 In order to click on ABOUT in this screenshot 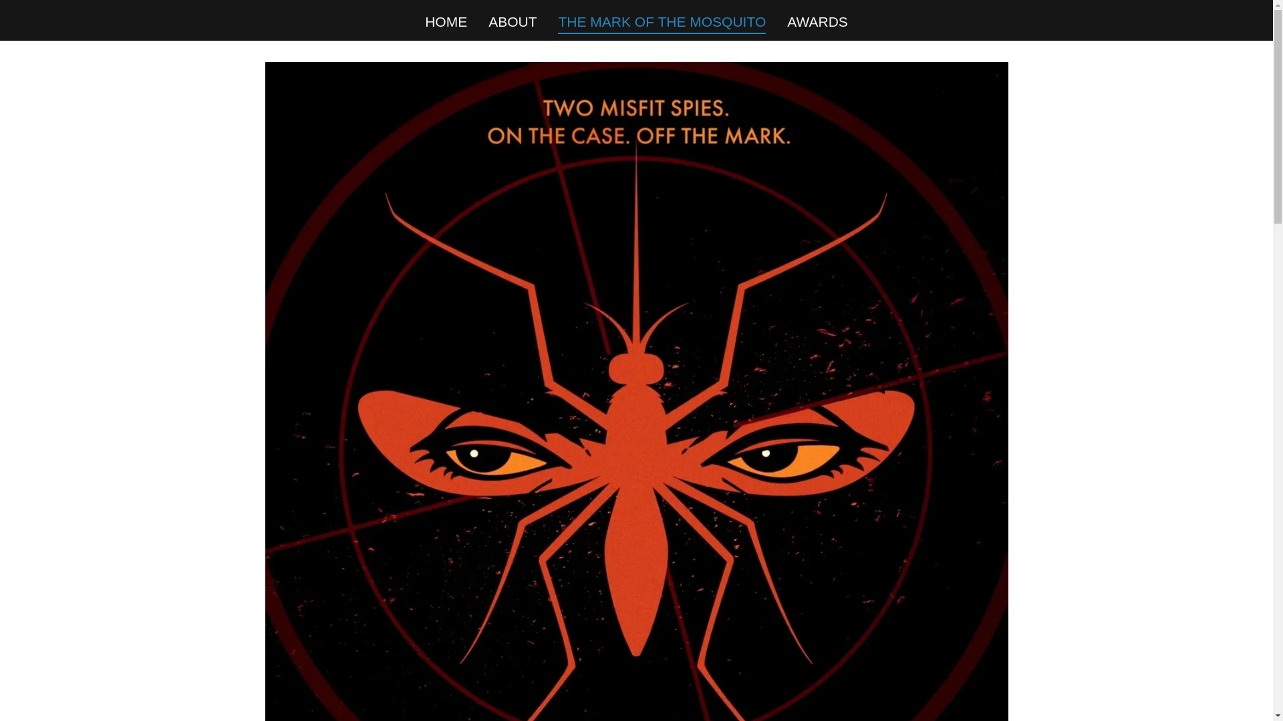, I will do `click(512, 21)`.